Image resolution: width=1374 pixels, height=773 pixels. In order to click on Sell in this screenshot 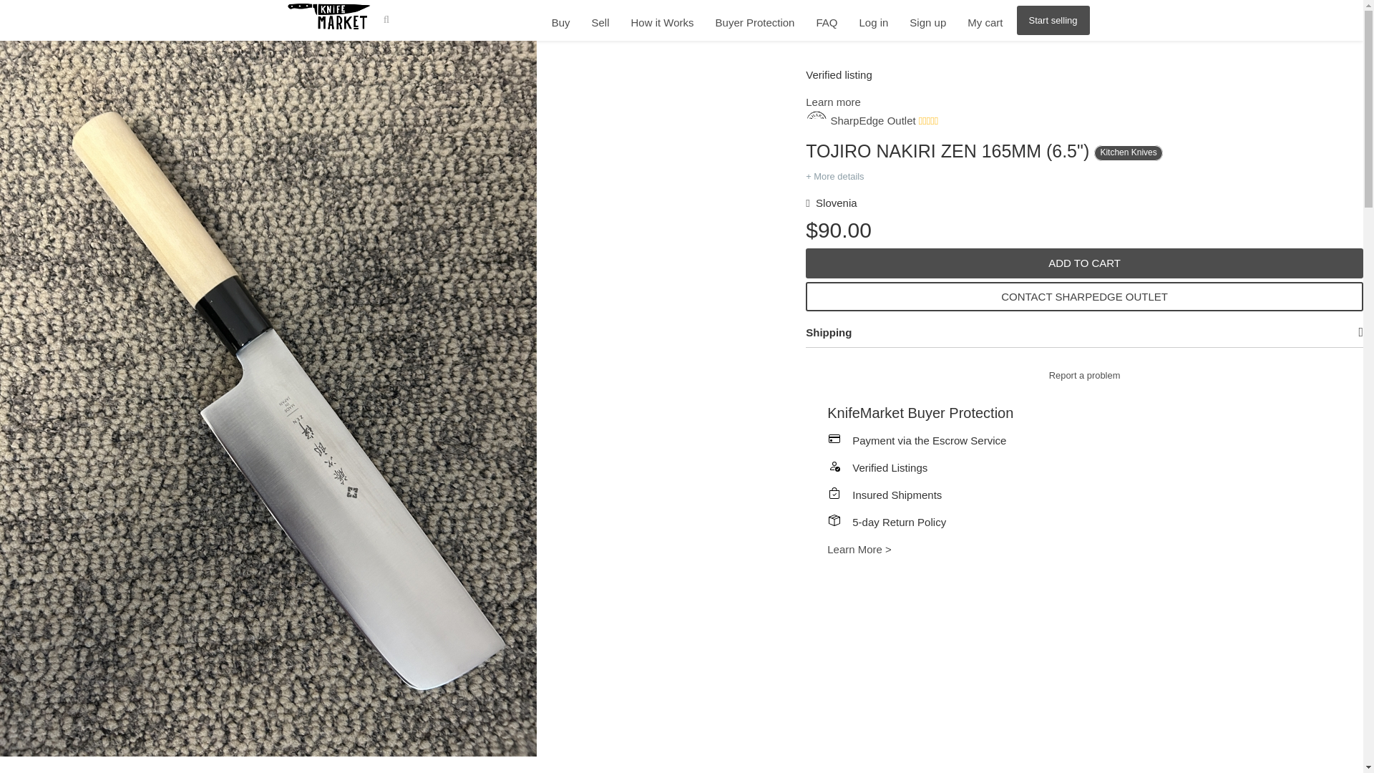, I will do `click(600, 24)`.